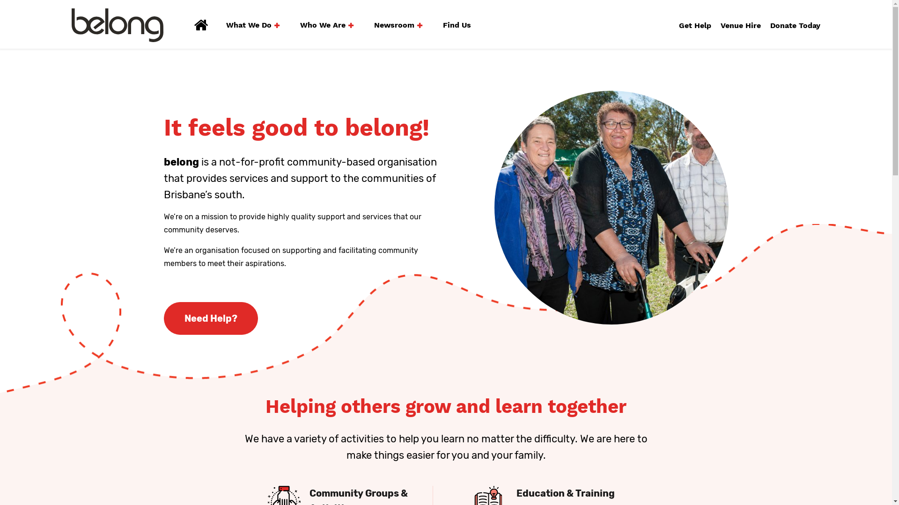 The height and width of the screenshot is (505, 899). What do you see at coordinates (327, 25) in the screenshot?
I see `Who We Are` at bounding box center [327, 25].